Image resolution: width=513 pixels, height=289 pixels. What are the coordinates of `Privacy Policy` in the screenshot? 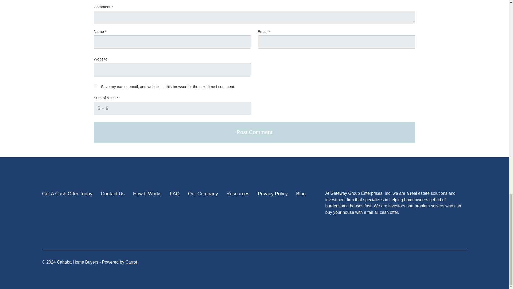 It's located at (273, 194).